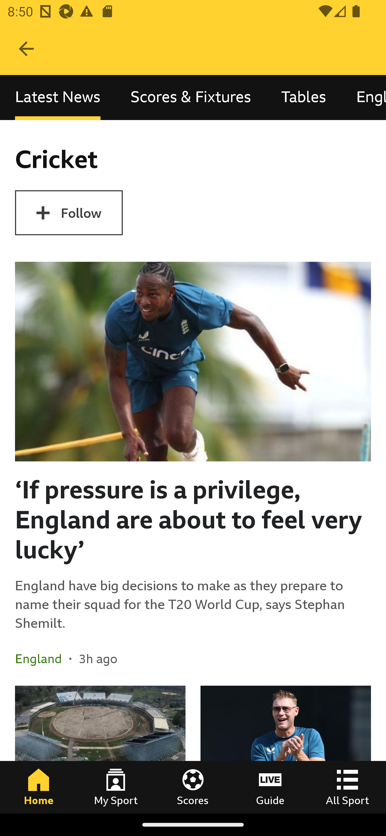  Describe the element at coordinates (116, 787) in the screenshot. I see `My Sport` at that location.